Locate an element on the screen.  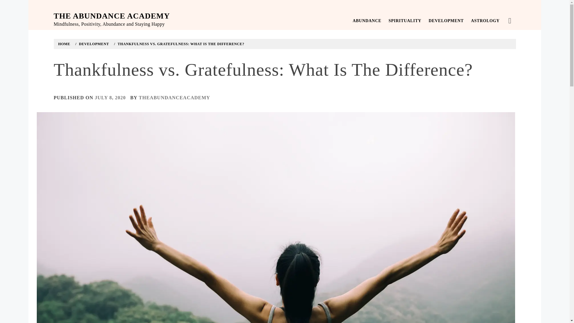
DEVELOPMENT is located at coordinates (446, 21).